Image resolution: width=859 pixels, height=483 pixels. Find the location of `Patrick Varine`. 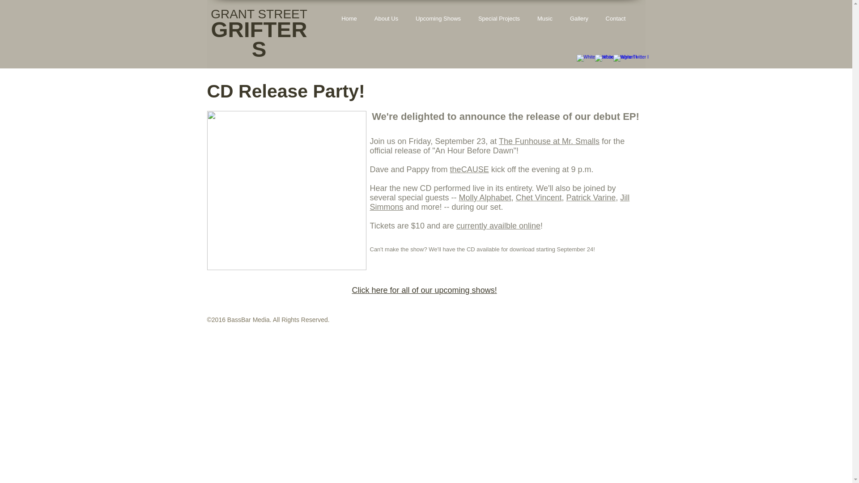

Patrick Varine is located at coordinates (591, 198).